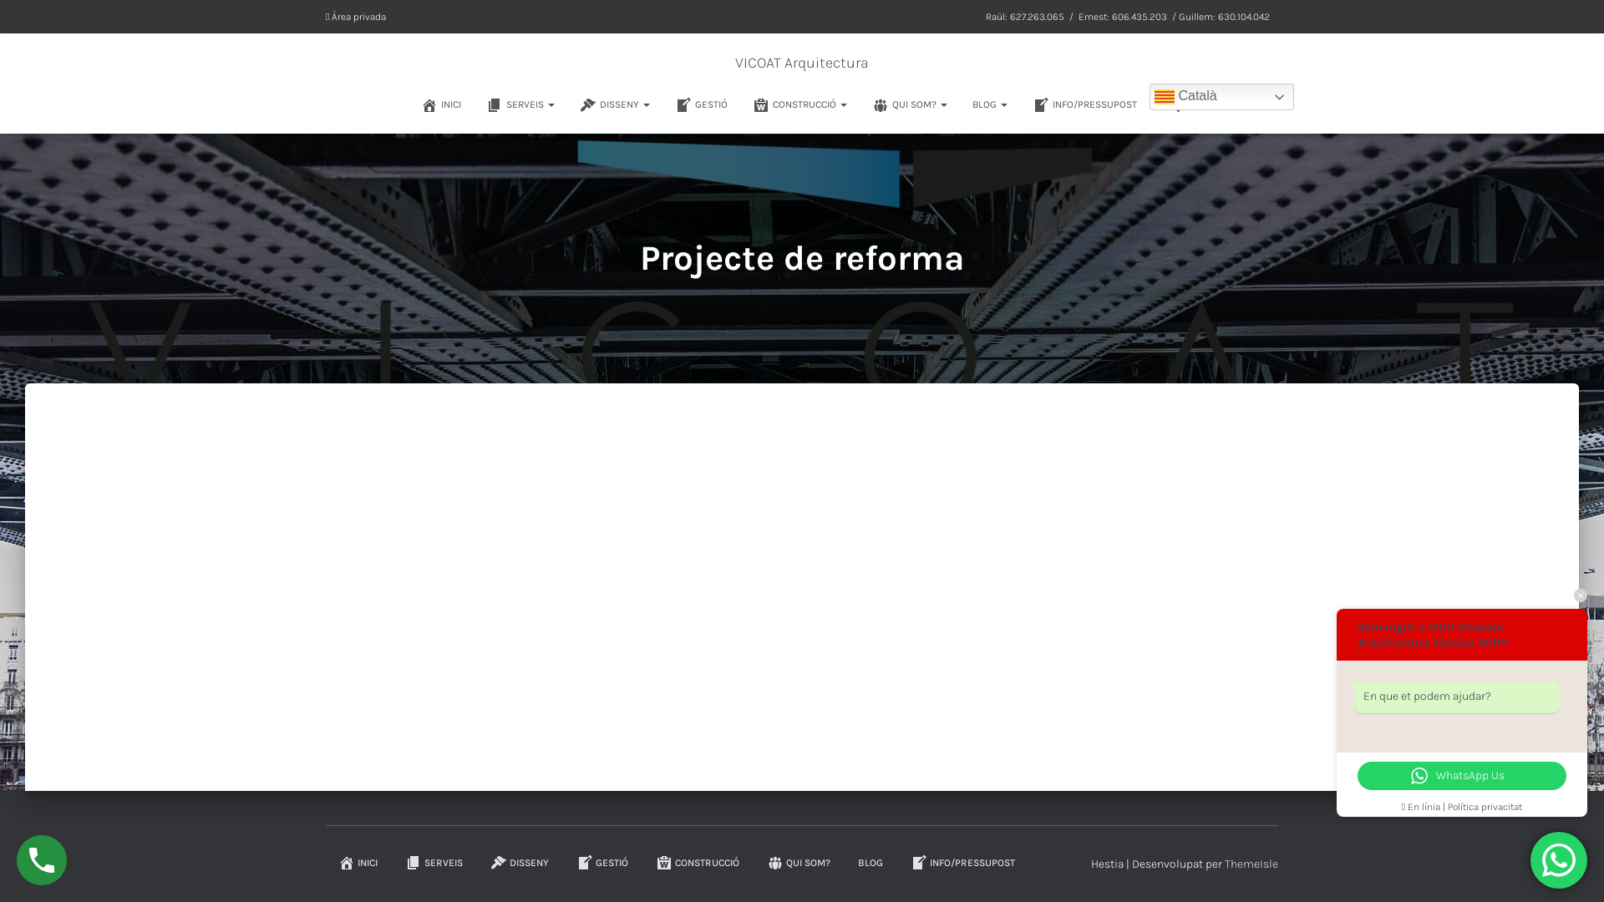 Image resolution: width=1604 pixels, height=902 pixels. I want to click on BLOG, so click(871, 864).